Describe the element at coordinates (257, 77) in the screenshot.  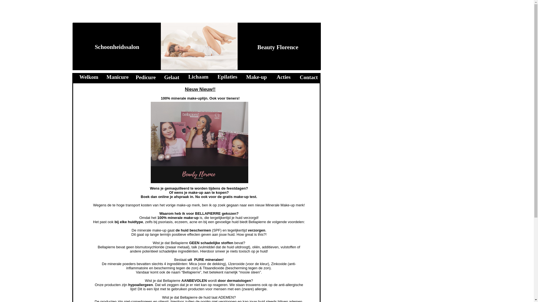
I see `Make-up` at that location.